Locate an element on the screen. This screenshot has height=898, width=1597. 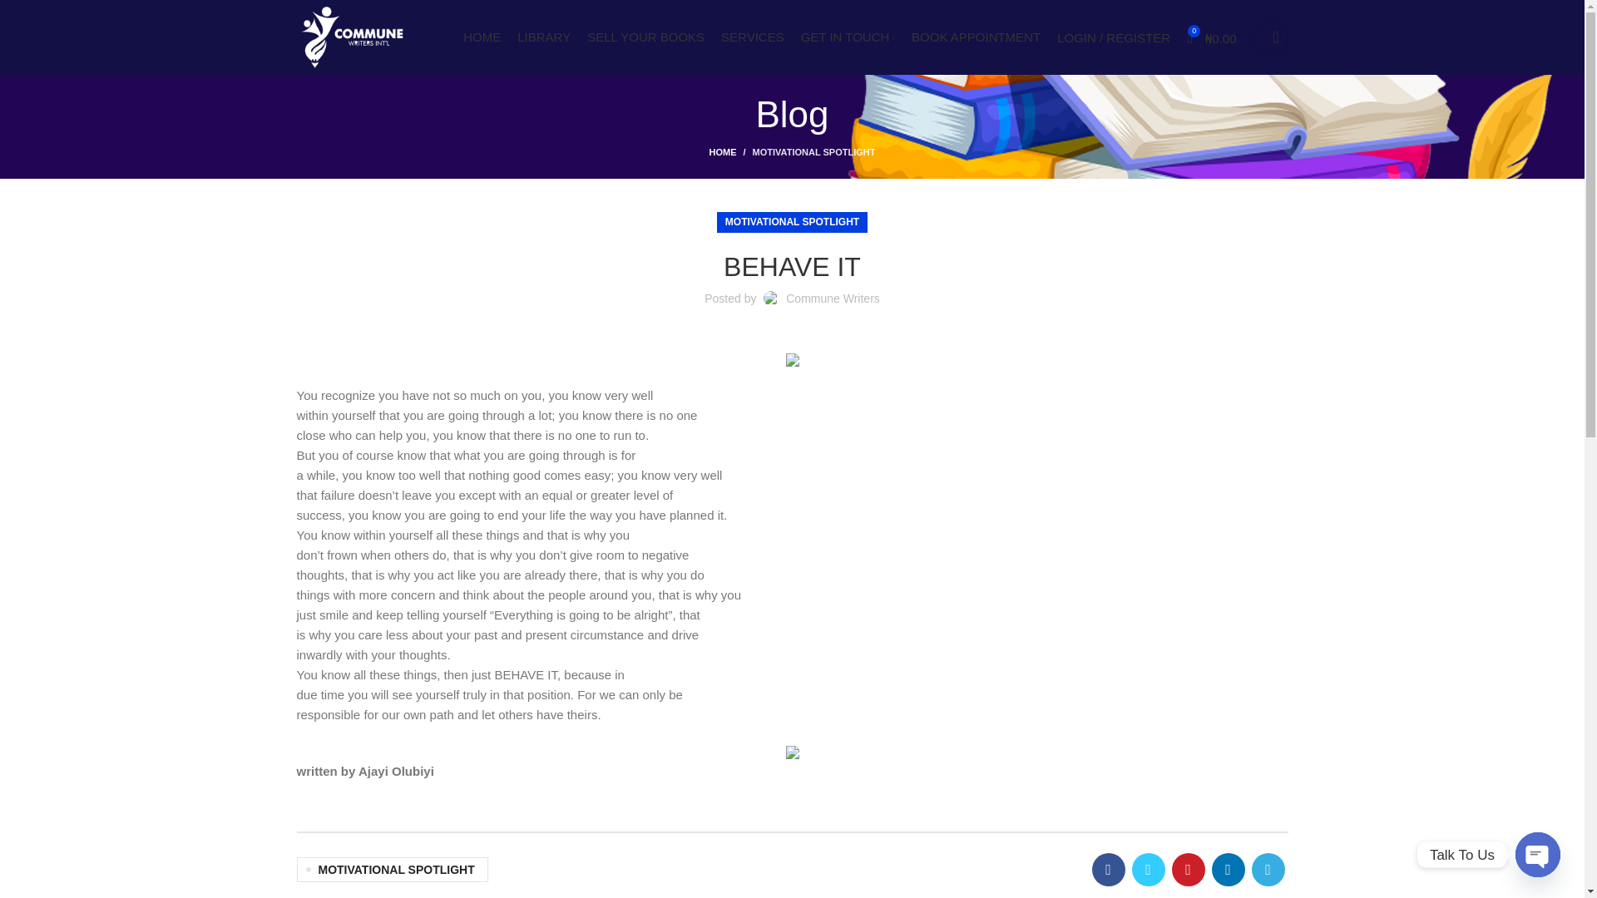
SERVICES is located at coordinates (752, 37).